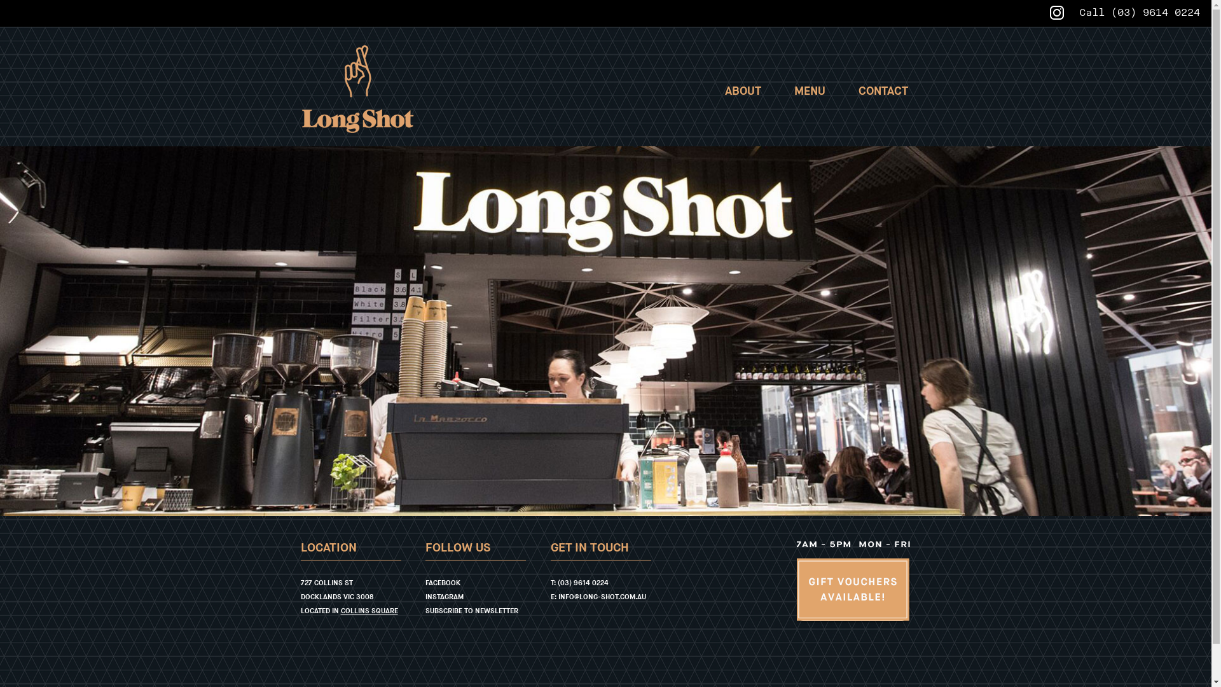 This screenshot has height=687, width=1221. I want to click on (03) 9614 0224, so click(1155, 13).